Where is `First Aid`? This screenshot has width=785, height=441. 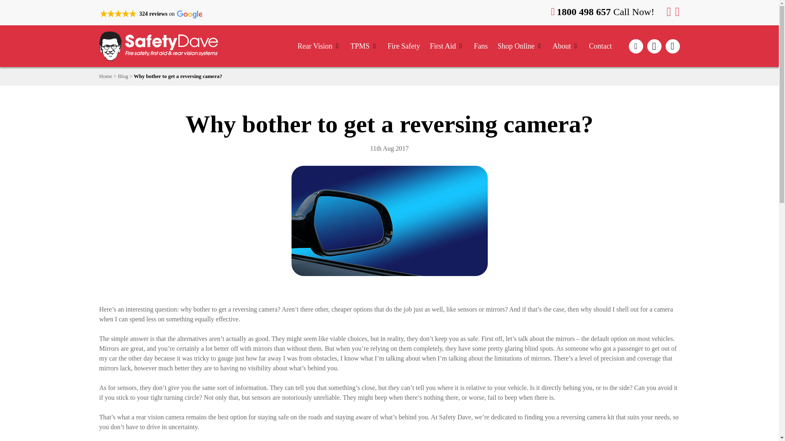
First Aid is located at coordinates (446, 46).